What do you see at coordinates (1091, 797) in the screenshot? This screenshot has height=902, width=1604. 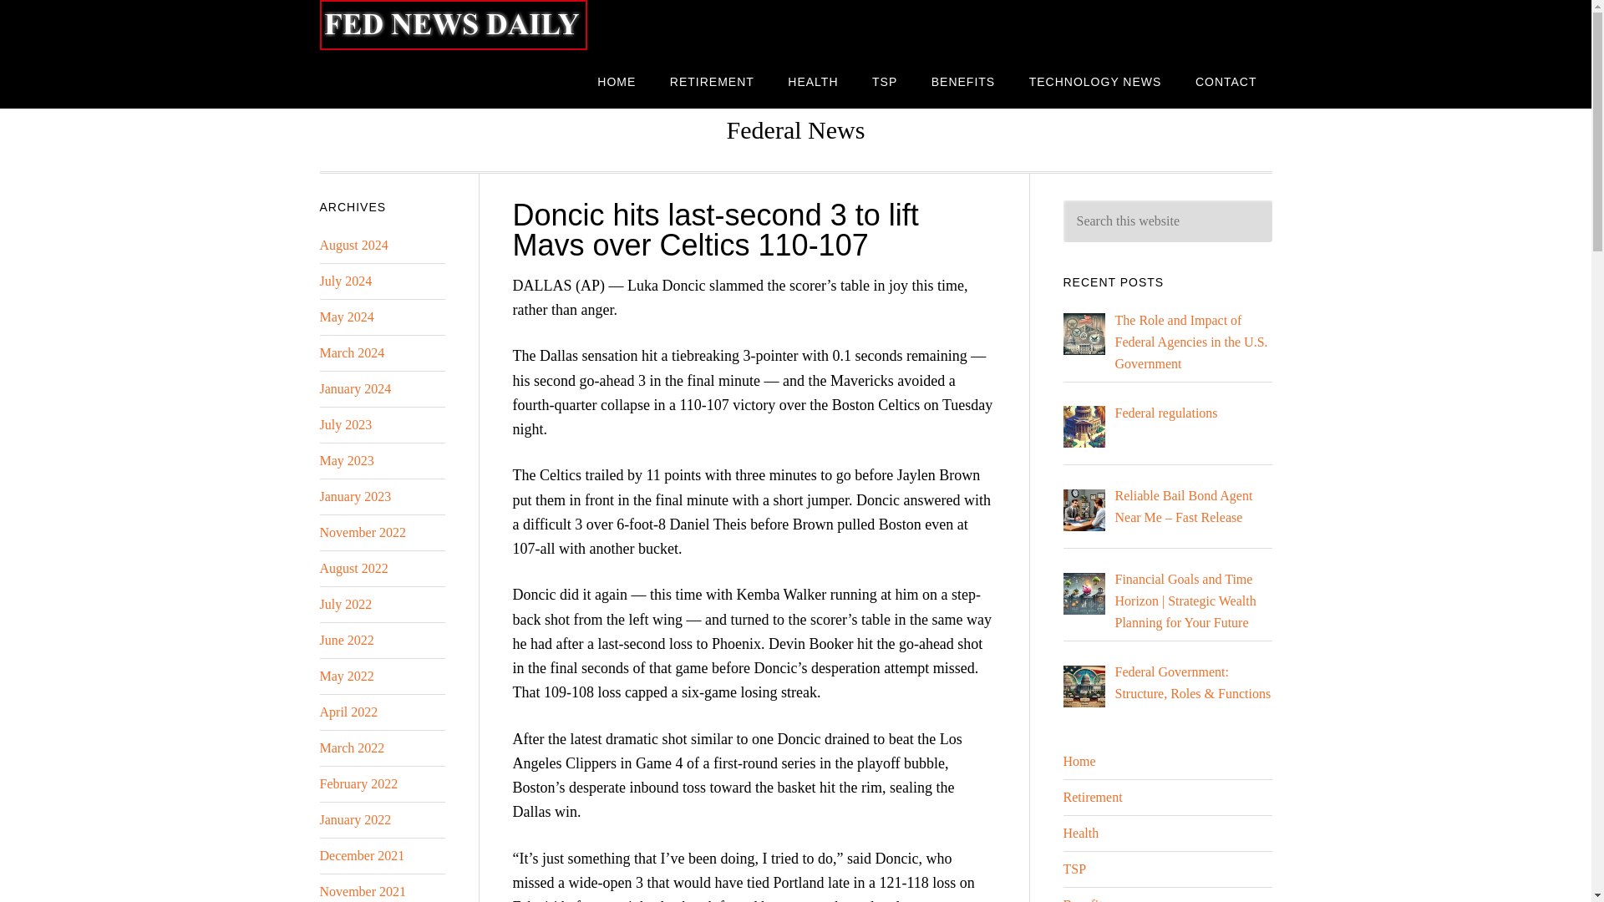 I see `Retirement` at bounding box center [1091, 797].